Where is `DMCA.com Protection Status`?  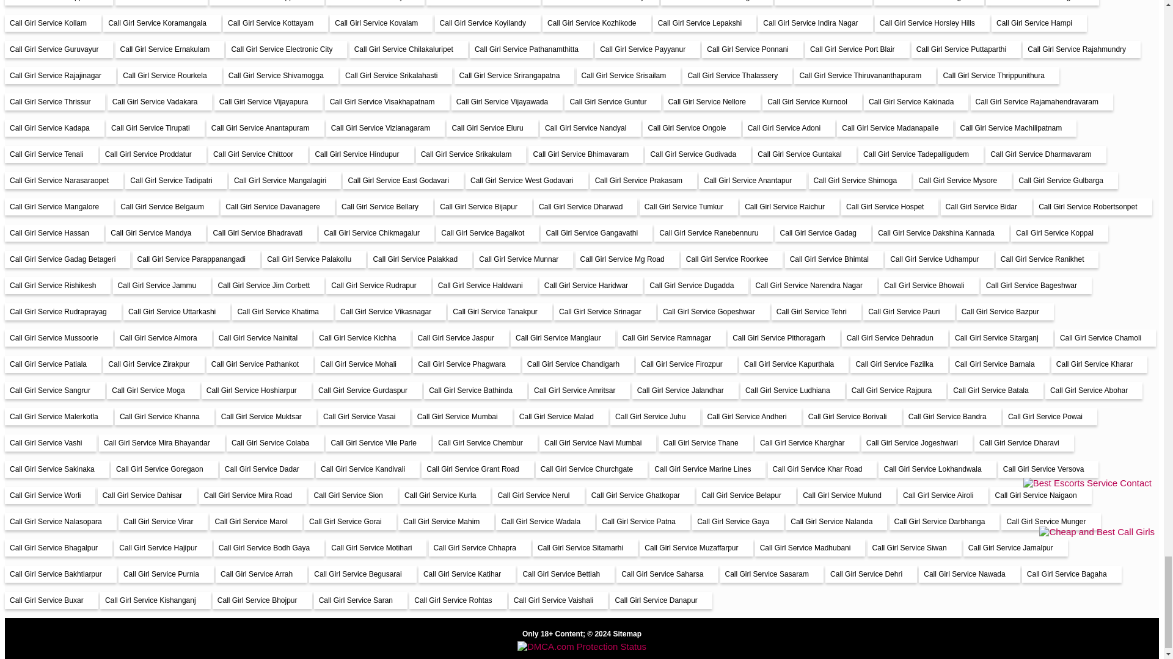
DMCA.com Protection Status is located at coordinates (582, 646).